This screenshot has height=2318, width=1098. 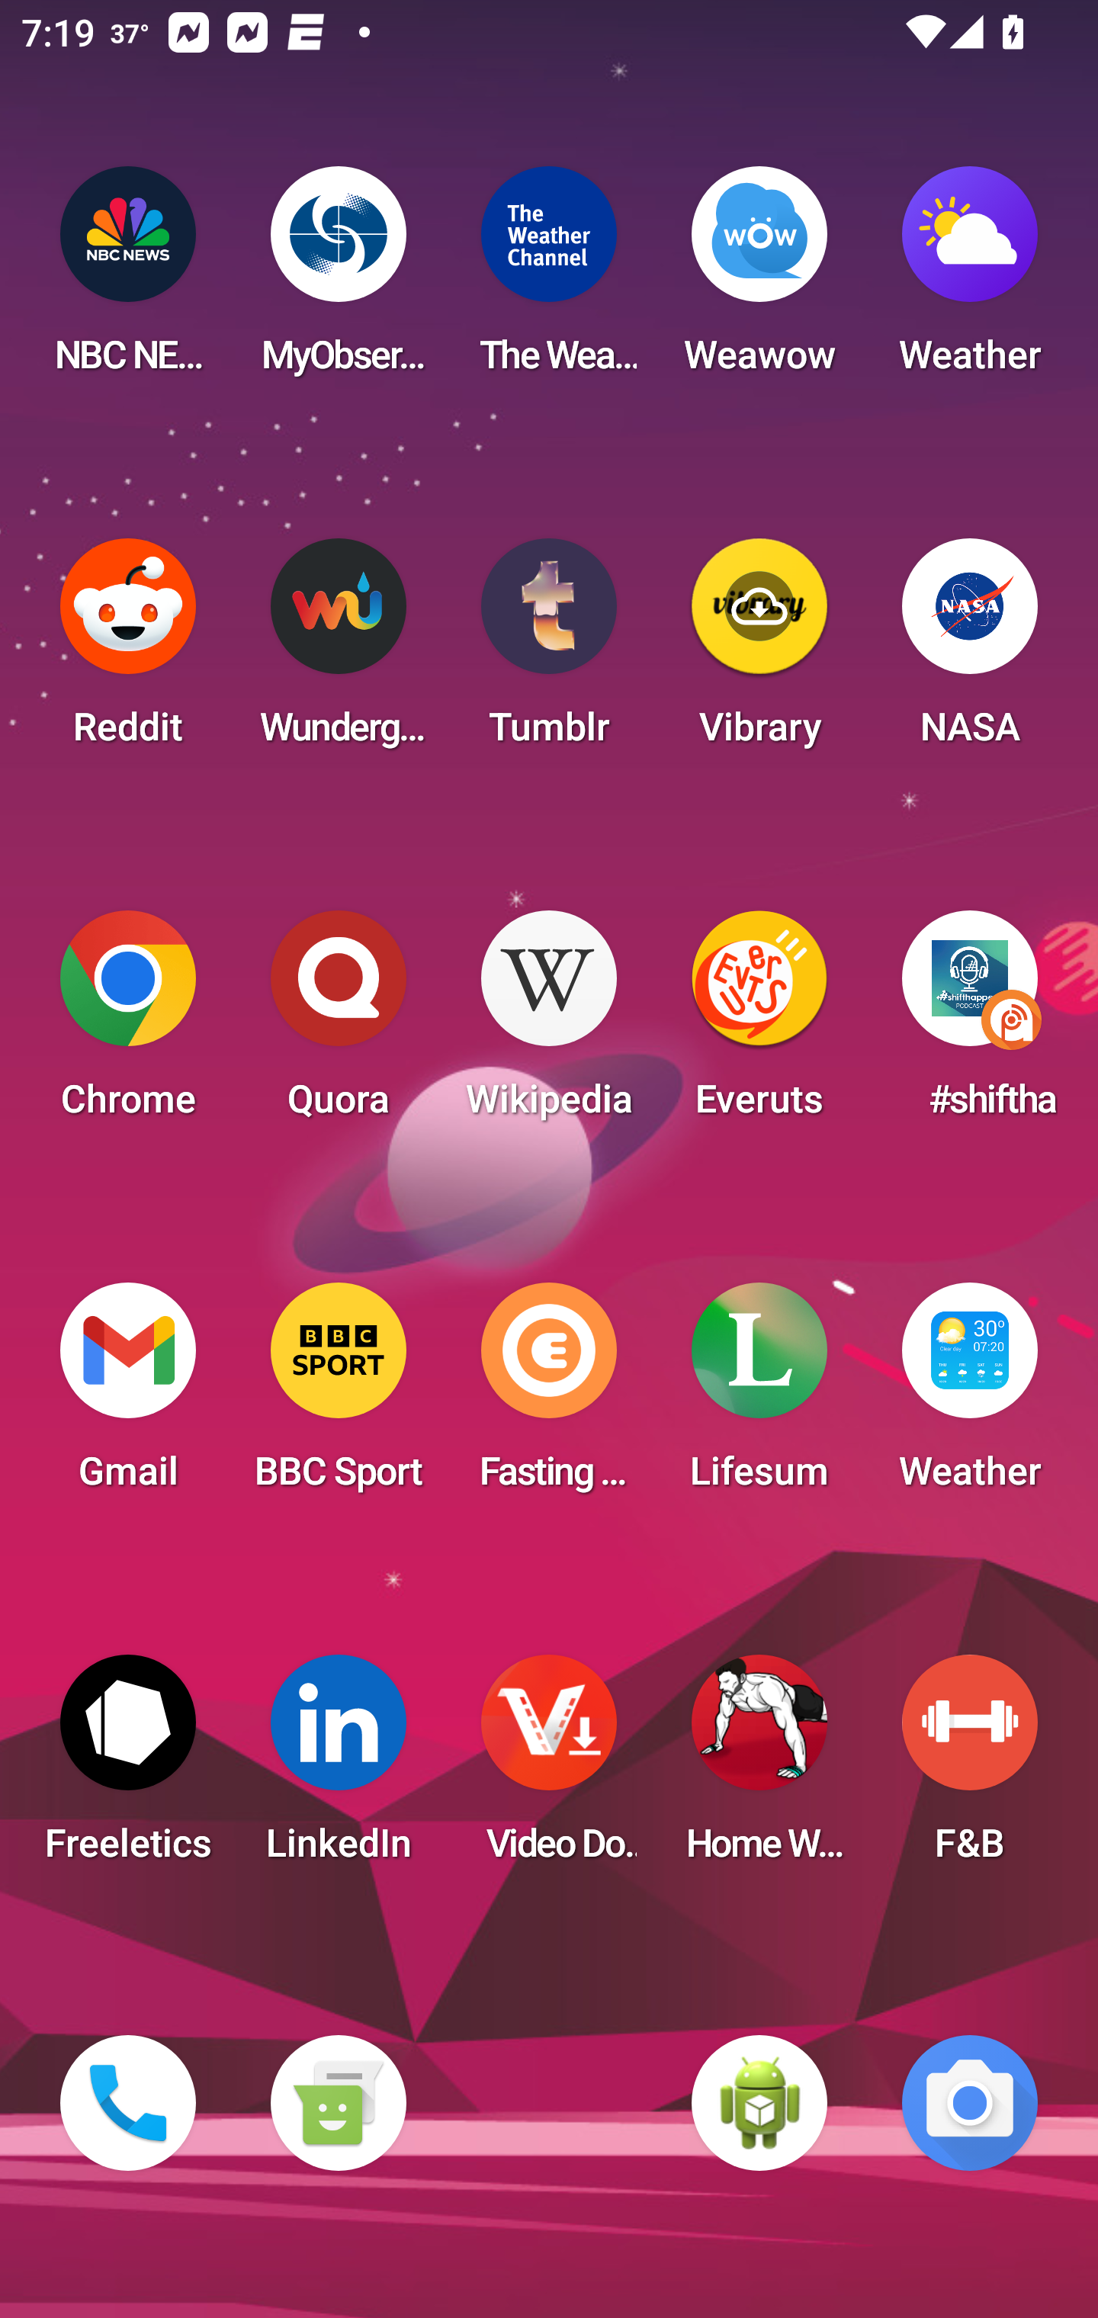 What do you see at coordinates (970, 2103) in the screenshot?
I see `Camera` at bounding box center [970, 2103].